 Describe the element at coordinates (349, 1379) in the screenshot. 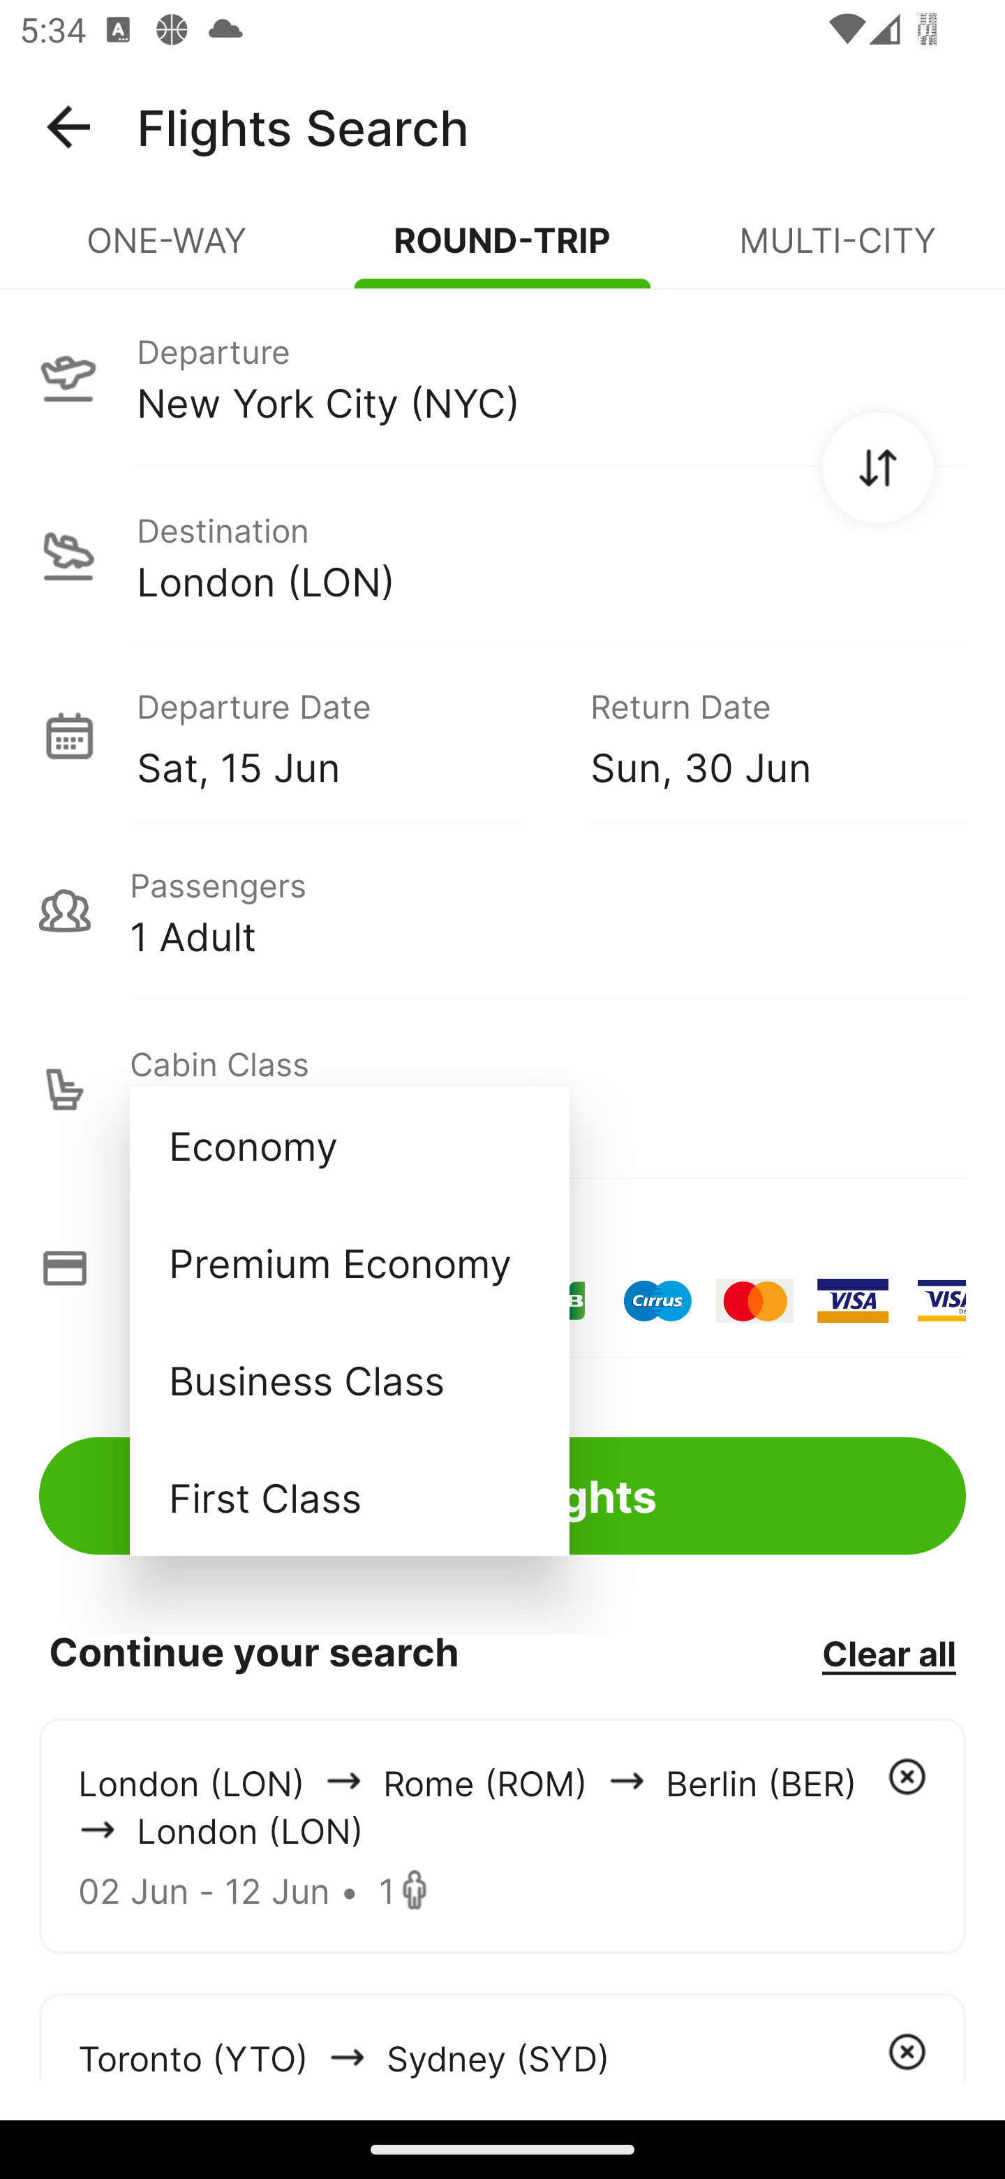

I see `Business Class` at that location.